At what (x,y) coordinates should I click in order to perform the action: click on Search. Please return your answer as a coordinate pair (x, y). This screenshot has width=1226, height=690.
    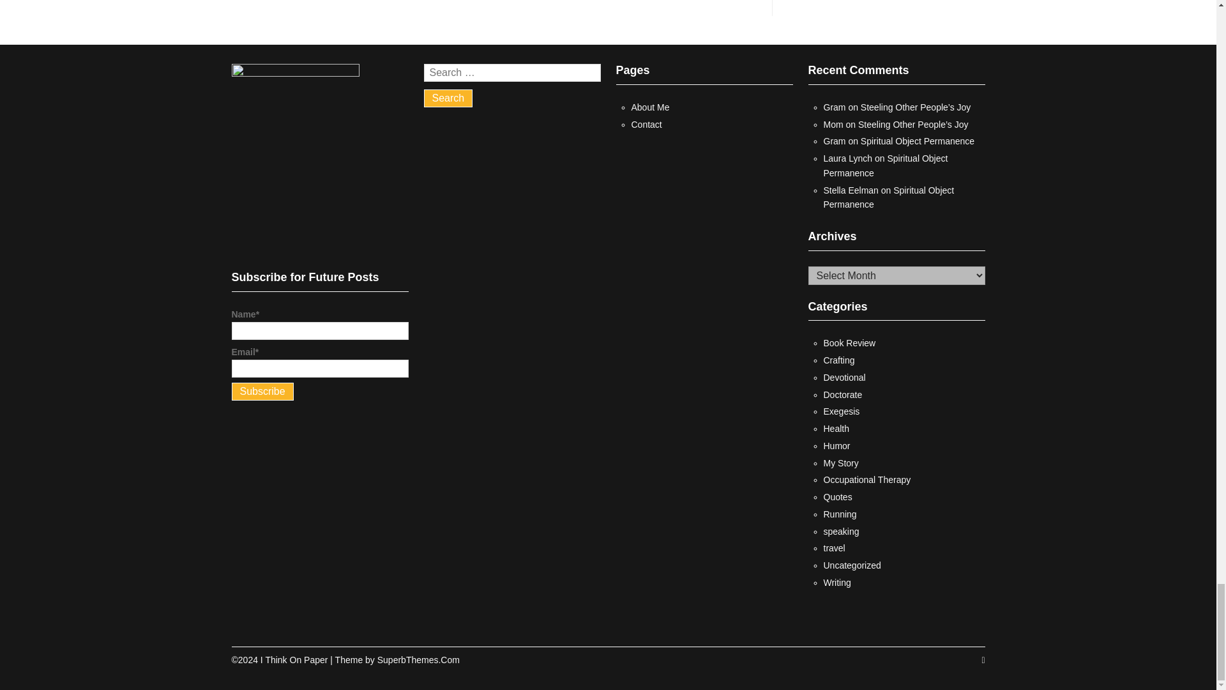
    Looking at the image, I should click on (448, 98).